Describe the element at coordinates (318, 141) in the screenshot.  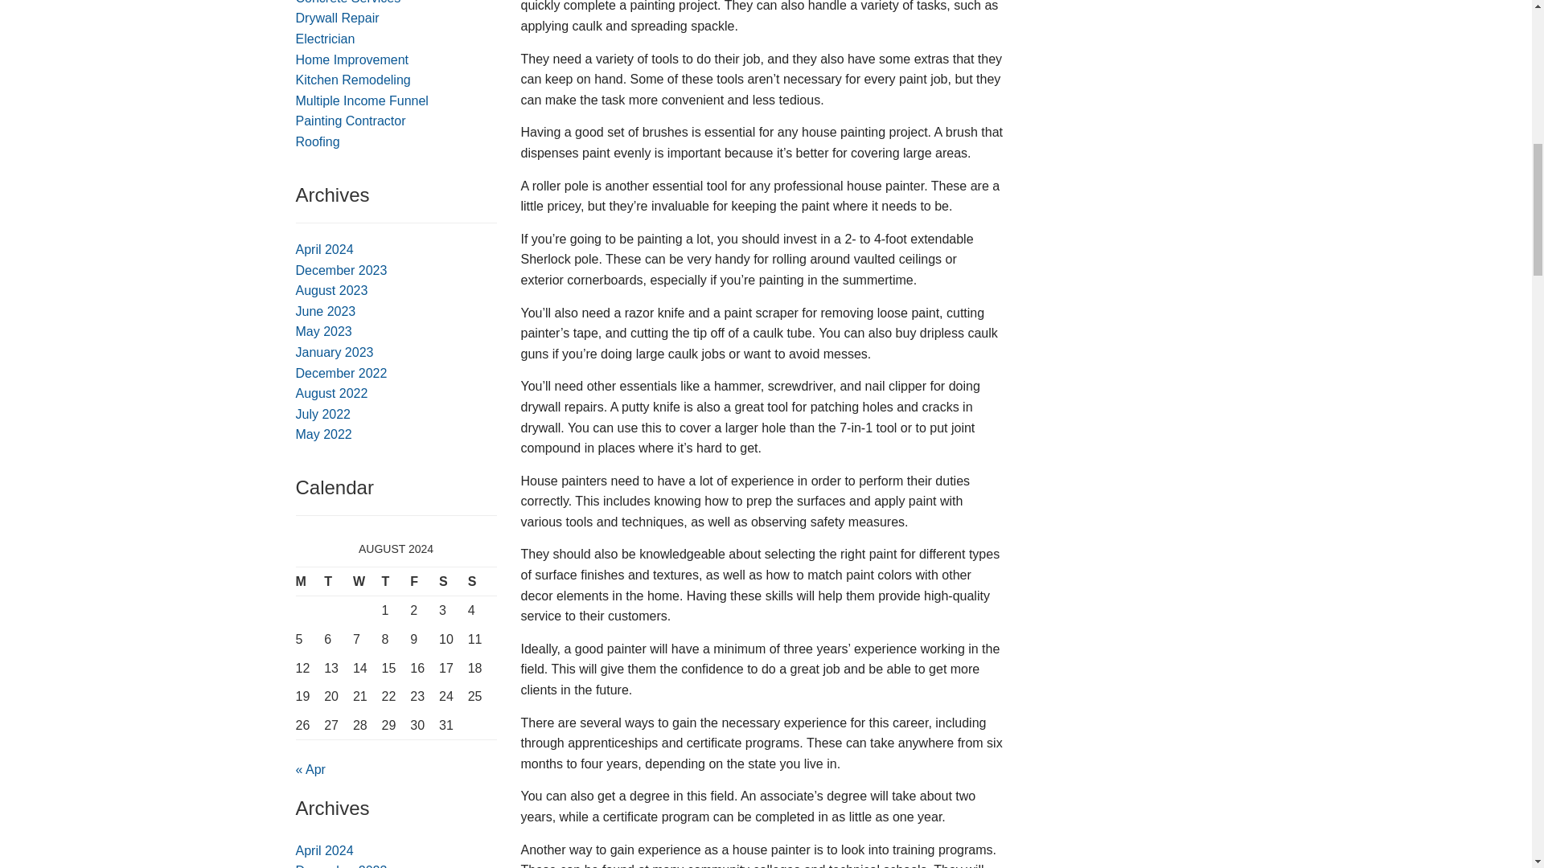
I see `Roofing` at that location.